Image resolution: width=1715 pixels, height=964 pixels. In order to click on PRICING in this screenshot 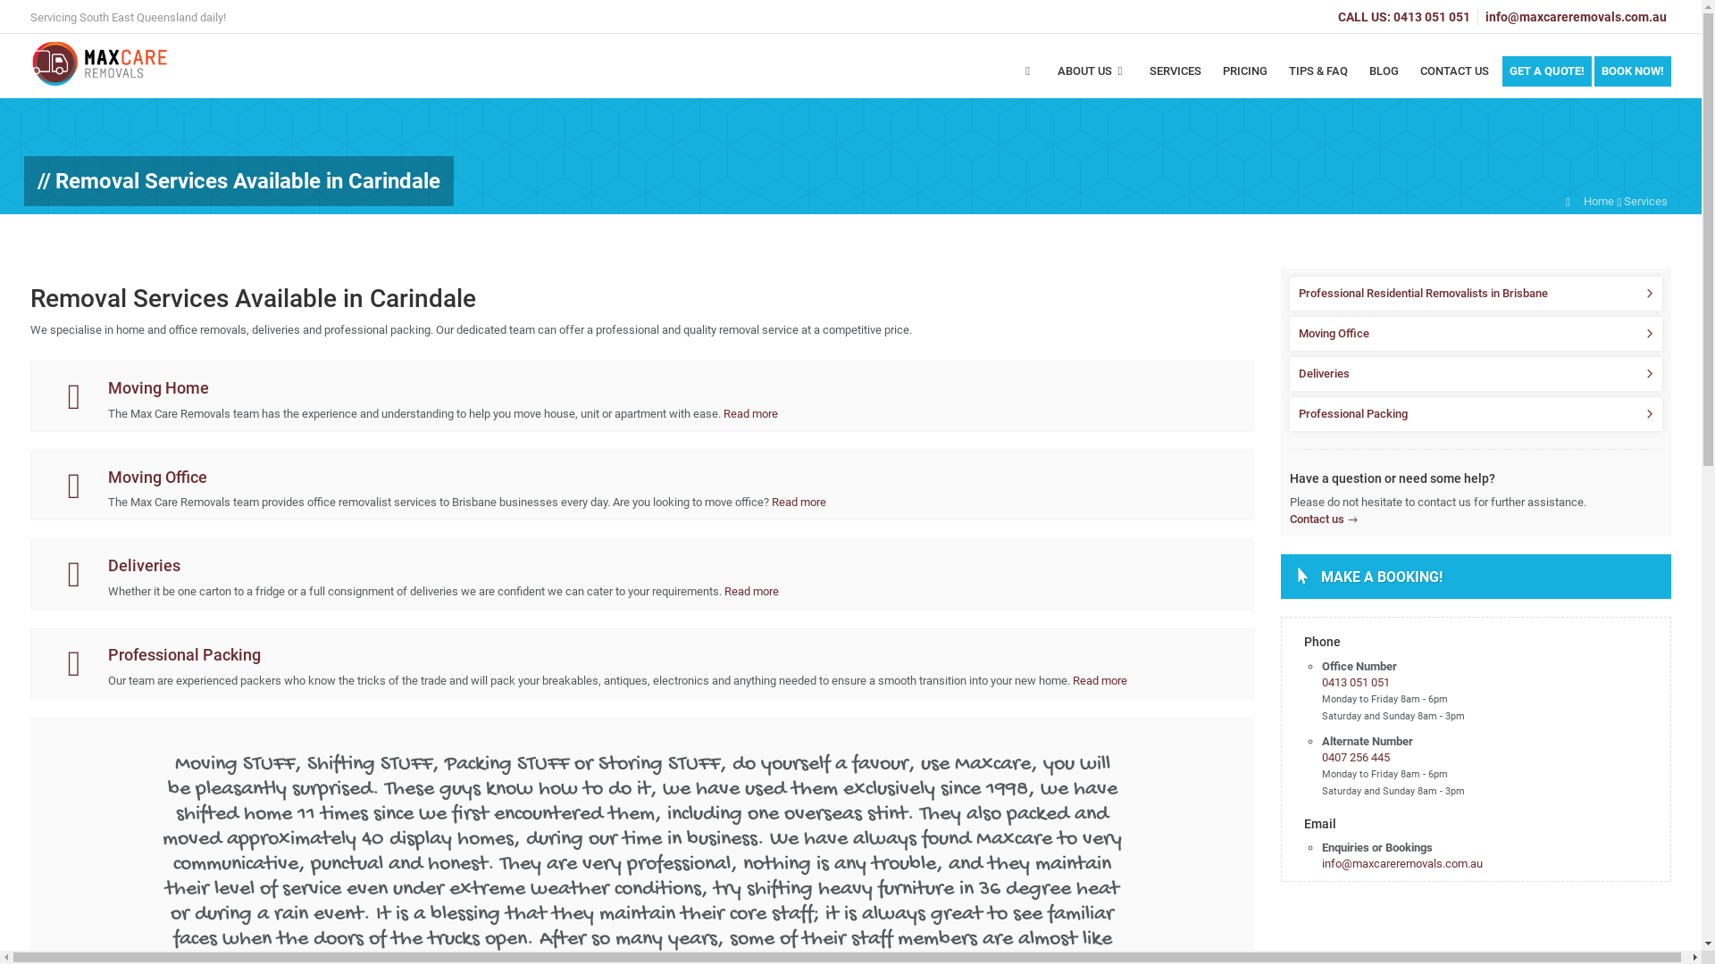, I will do `click(1245, 80)`.